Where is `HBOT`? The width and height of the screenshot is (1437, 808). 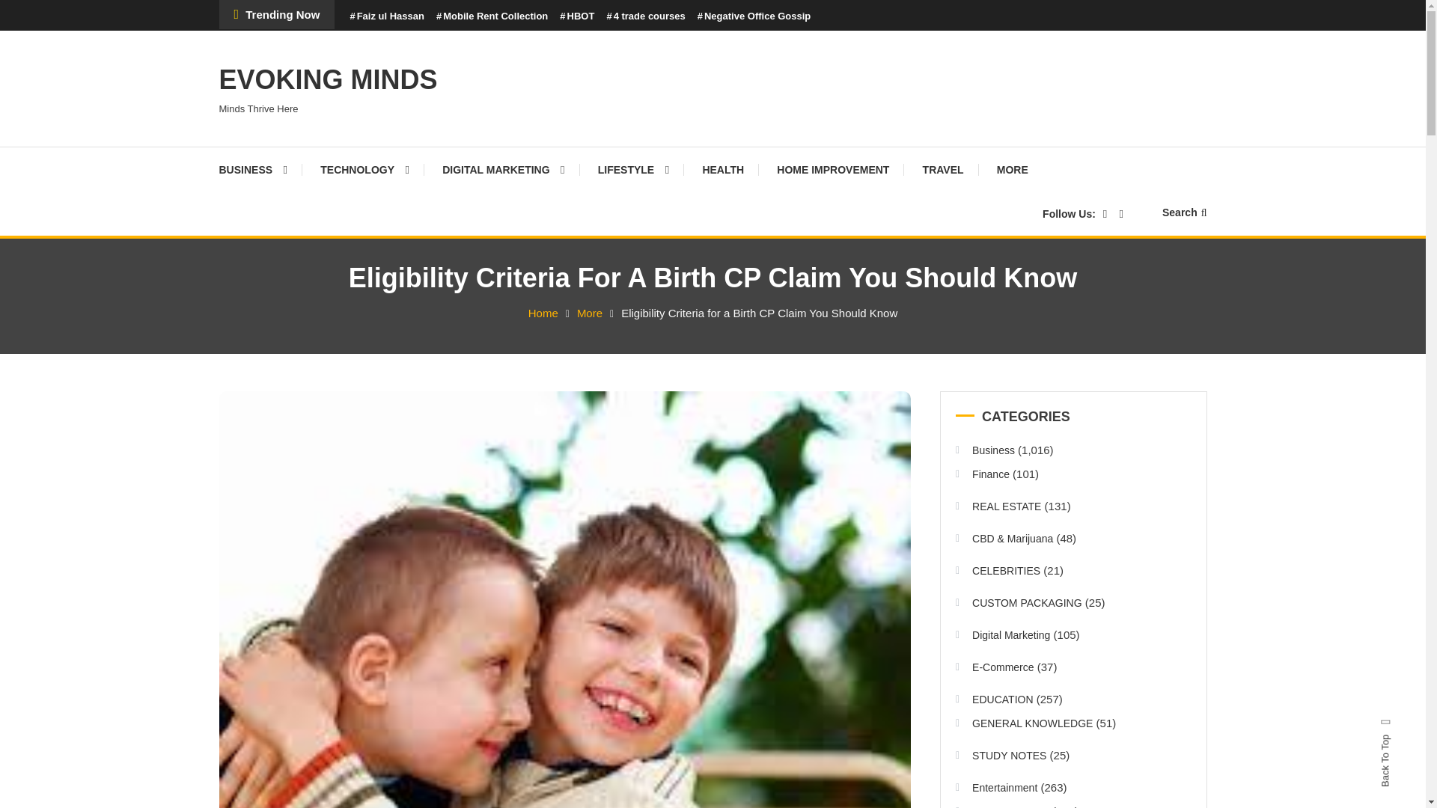 HBOT is located at coordinates (577, 16).